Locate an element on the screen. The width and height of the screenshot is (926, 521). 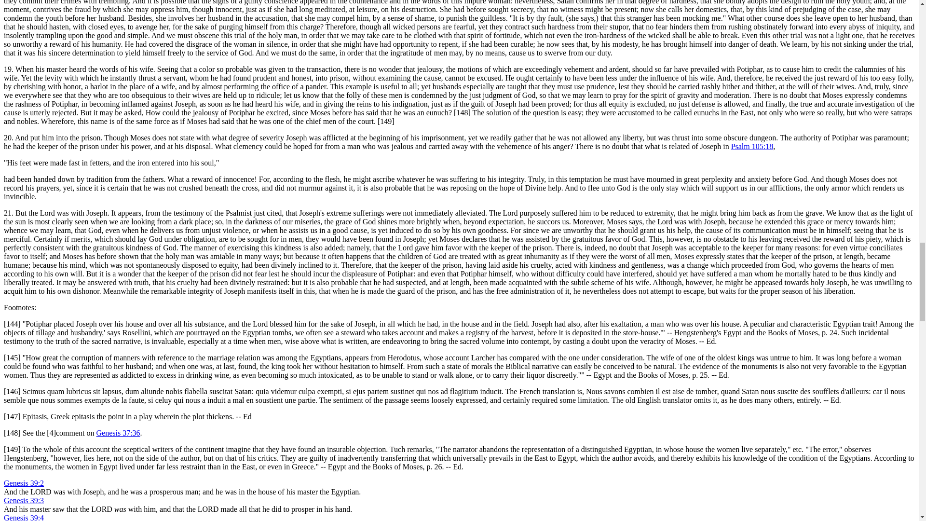
Genesis 37:36 is located at coordinates (118, 433).